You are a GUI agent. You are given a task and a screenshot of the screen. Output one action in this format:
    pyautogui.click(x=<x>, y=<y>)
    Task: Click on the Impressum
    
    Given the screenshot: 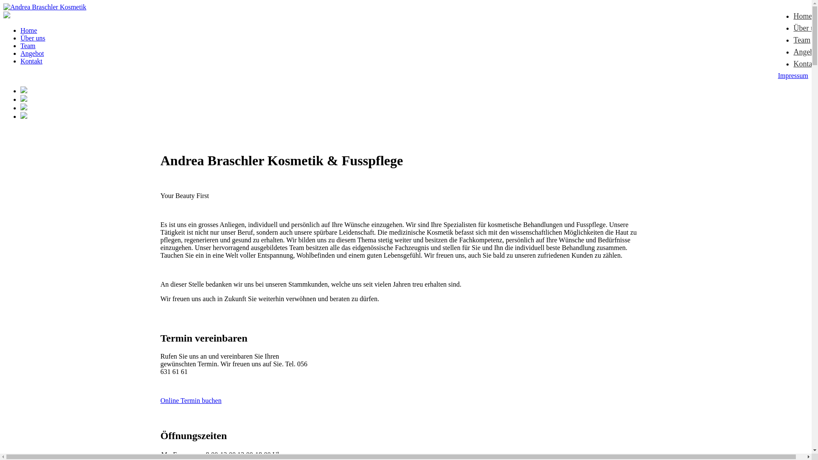 What is the action you would take?
    pyautogui.click(x=793, y=76)
    